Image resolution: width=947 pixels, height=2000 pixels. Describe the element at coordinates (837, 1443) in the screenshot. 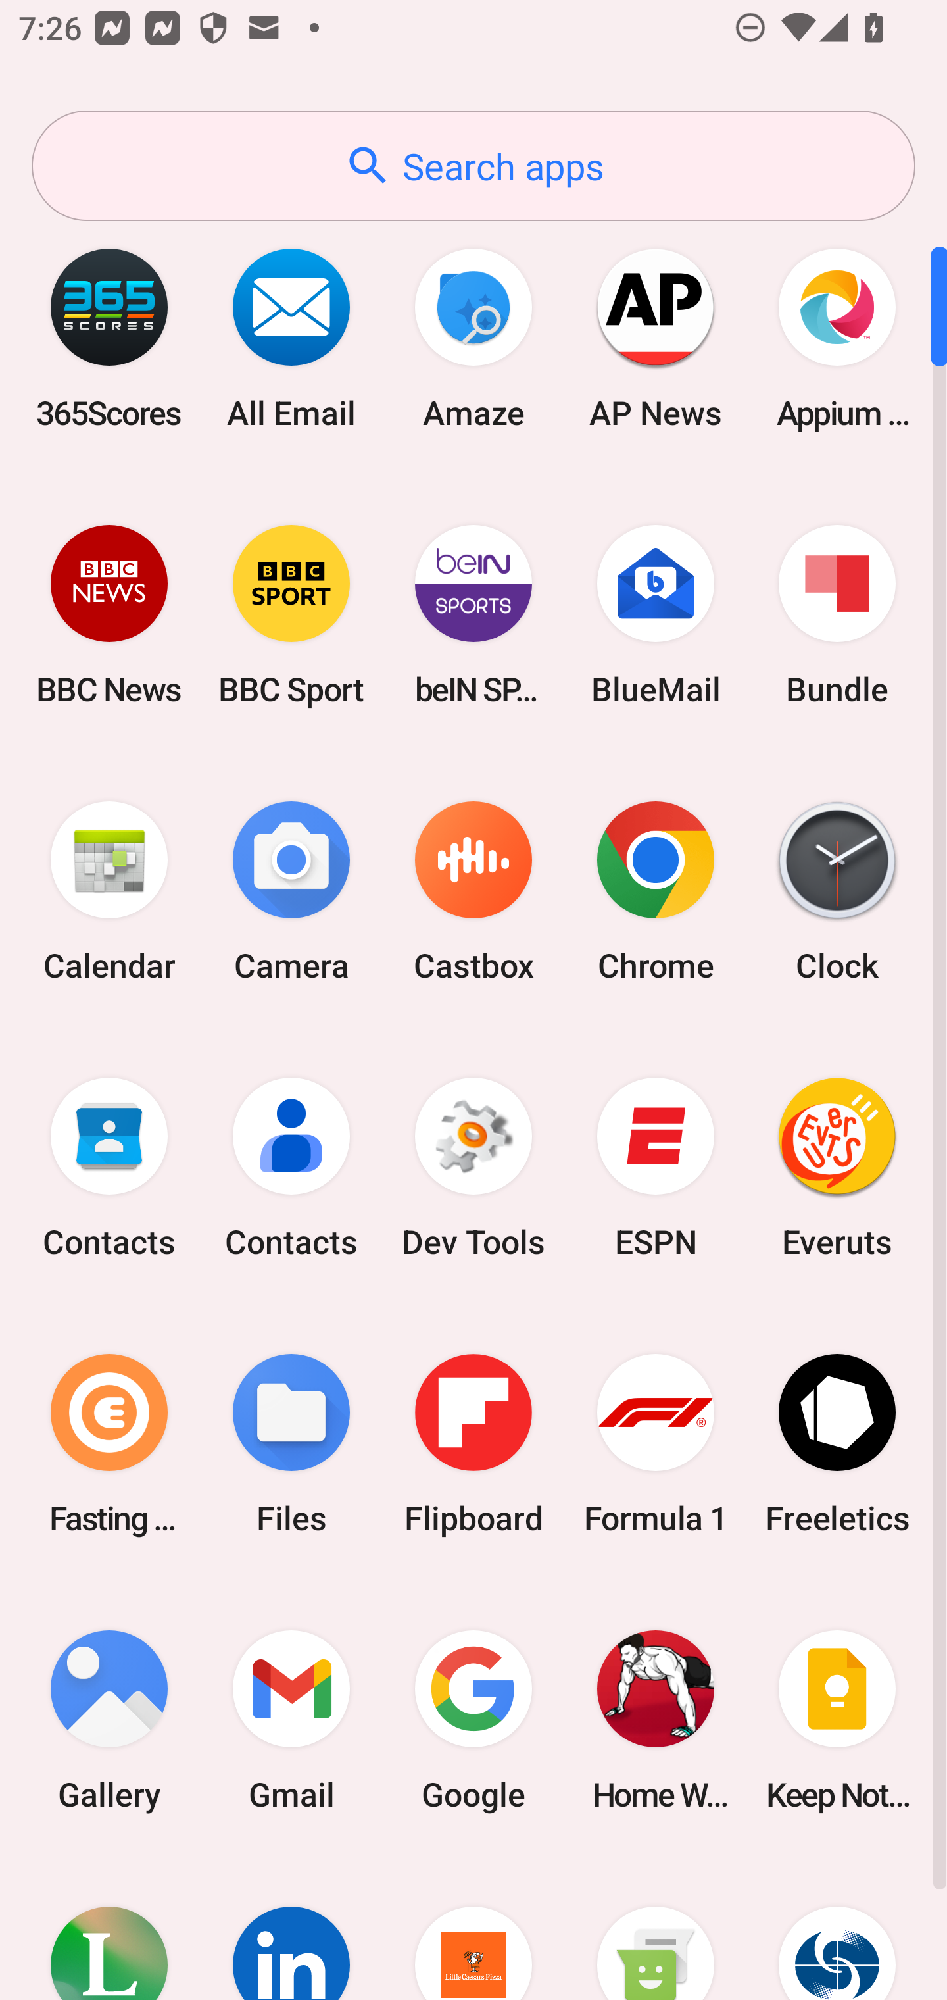

I see `Freeletics` at that location.